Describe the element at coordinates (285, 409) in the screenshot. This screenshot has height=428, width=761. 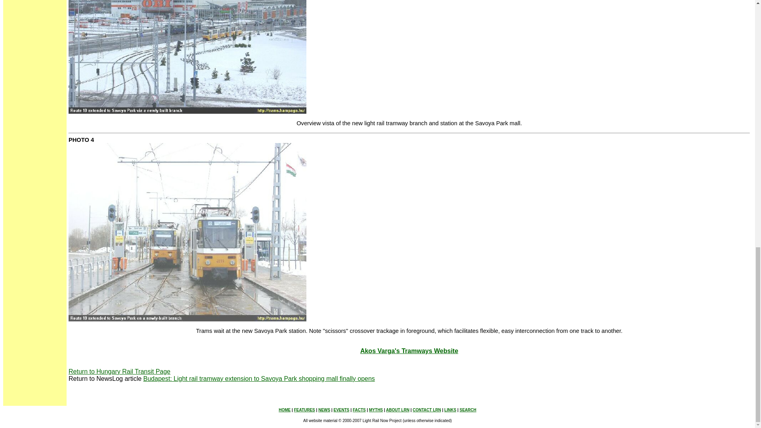
I see `HOME` at that location.